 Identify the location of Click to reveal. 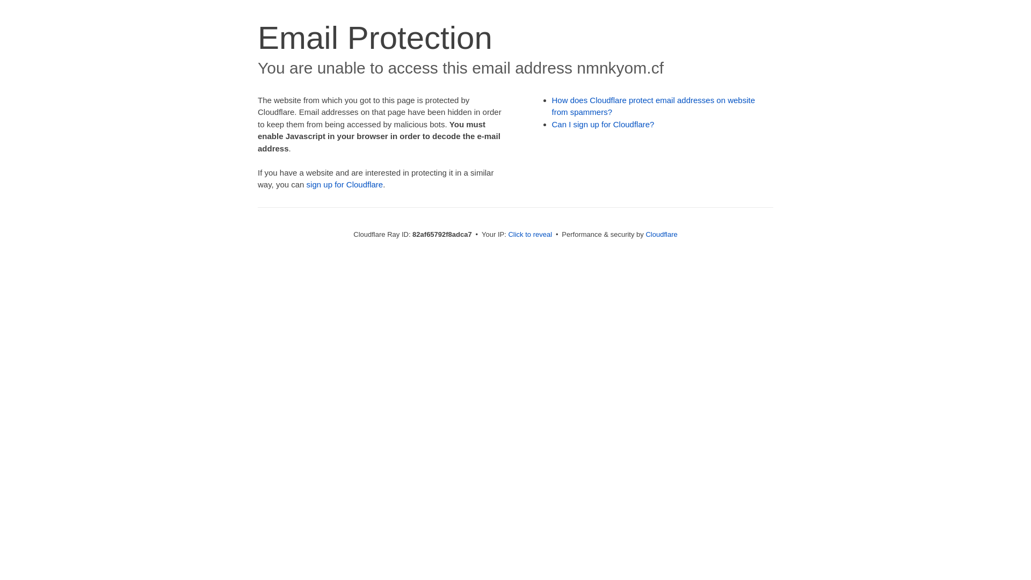
(530, 234).